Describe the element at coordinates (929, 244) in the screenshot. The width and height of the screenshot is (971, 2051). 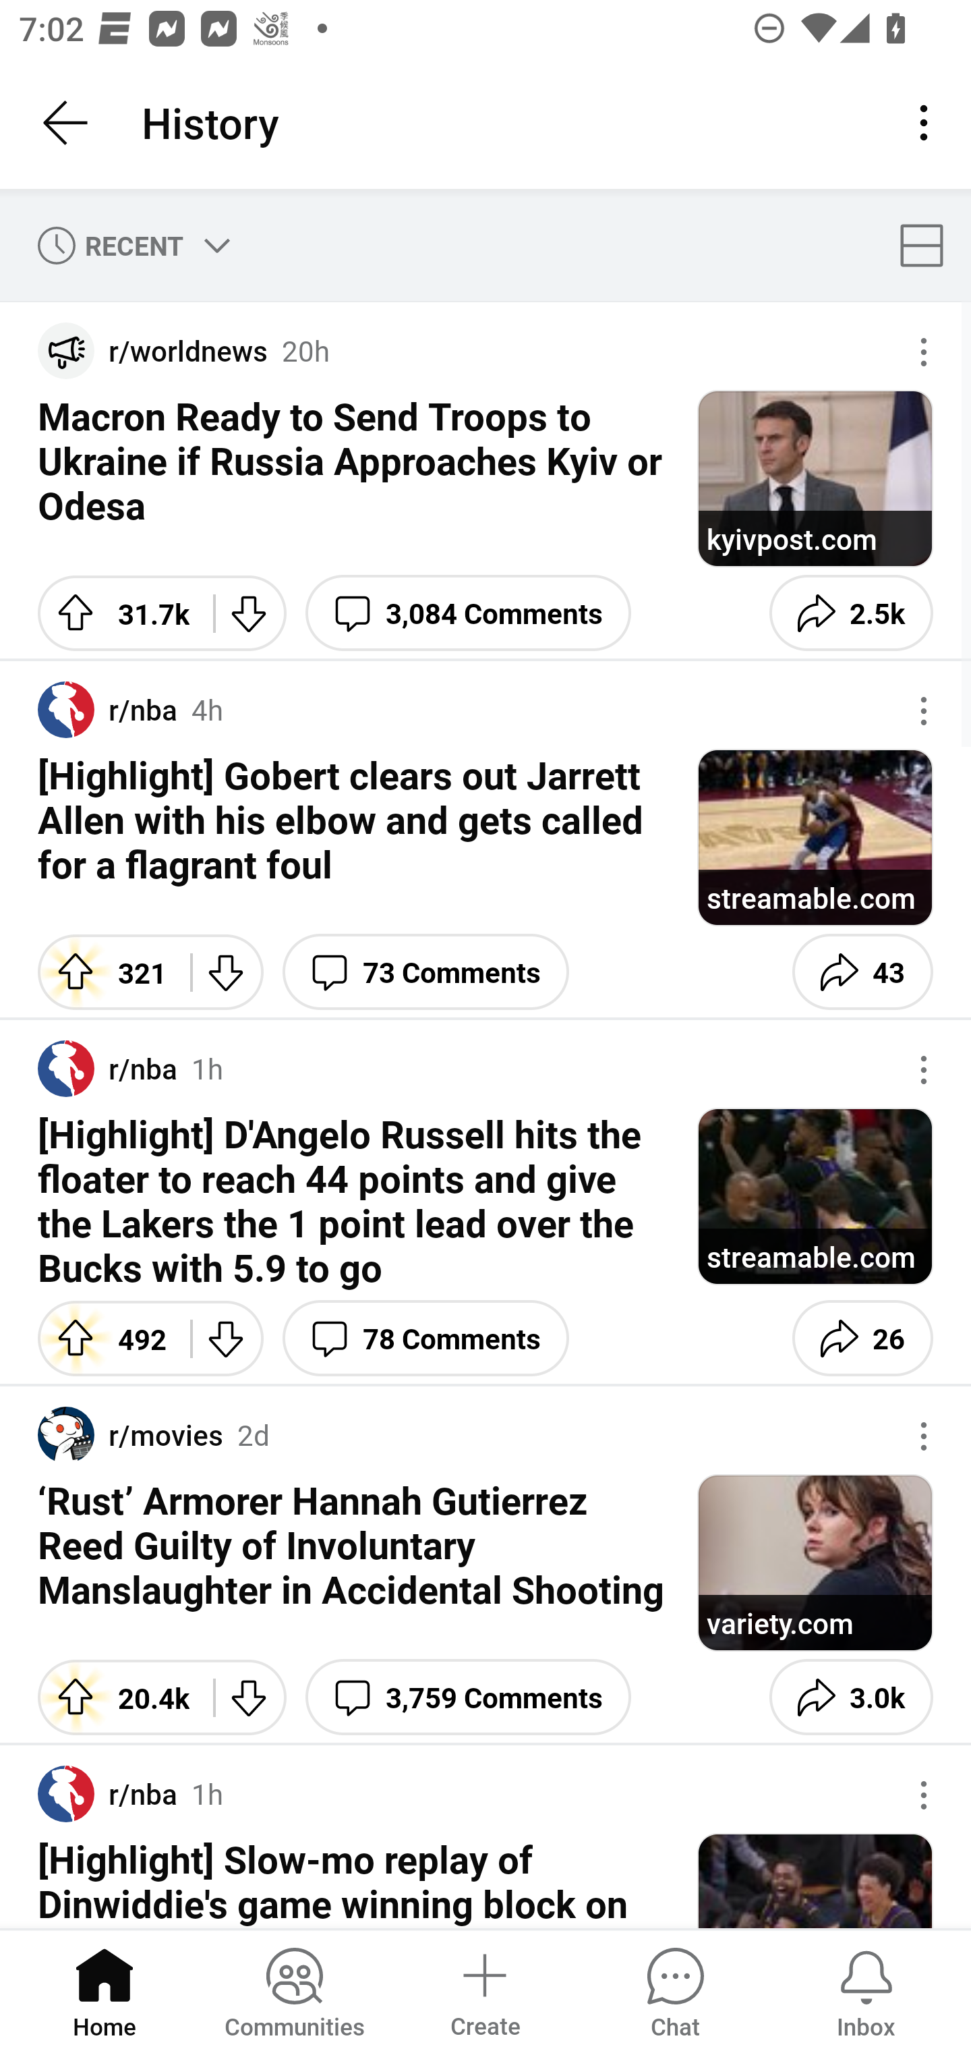
I see `Card display` at that location.